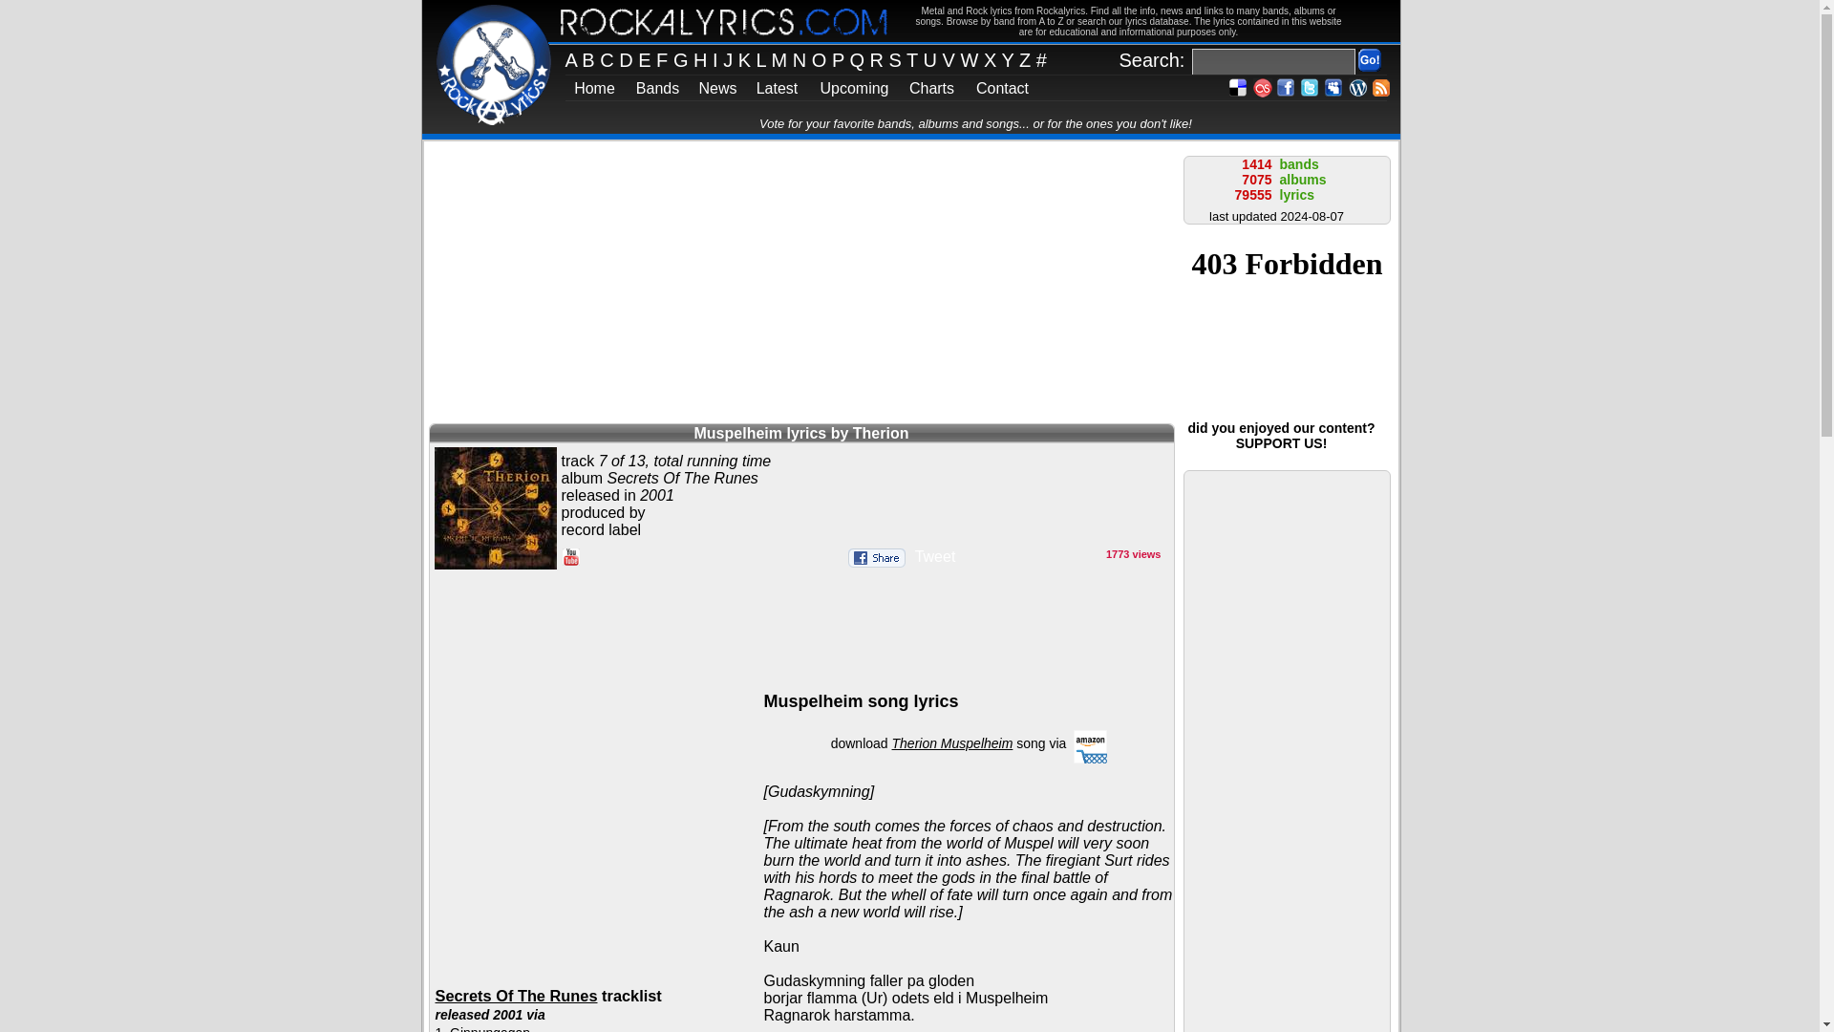  Describe the element at coordinates (781, 59) in the screenshot. I see `bands starting with M` at that location.